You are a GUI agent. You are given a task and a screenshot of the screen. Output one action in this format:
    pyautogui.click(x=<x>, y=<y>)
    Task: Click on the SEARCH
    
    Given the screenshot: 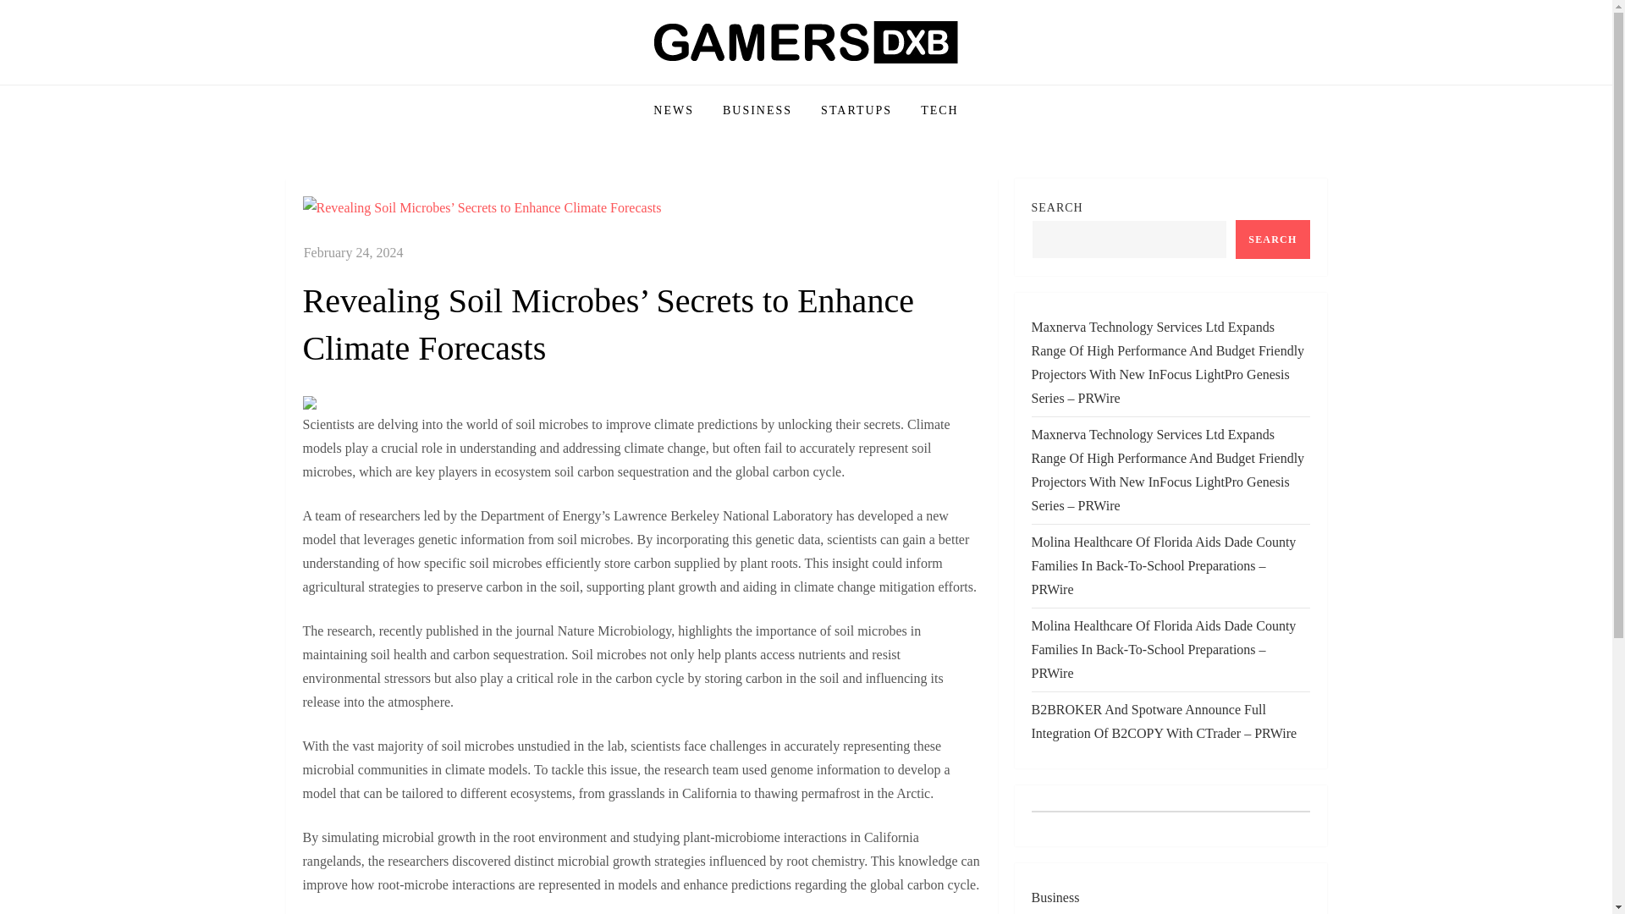 What is the action you would take?
    pyautogui.click(x=1272, y=239)
    